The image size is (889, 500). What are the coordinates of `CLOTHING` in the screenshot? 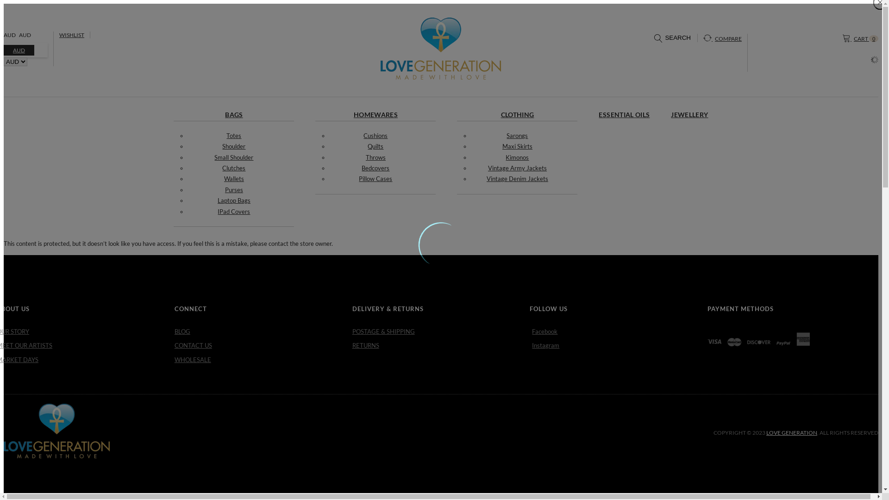 It's located at (518, 115).